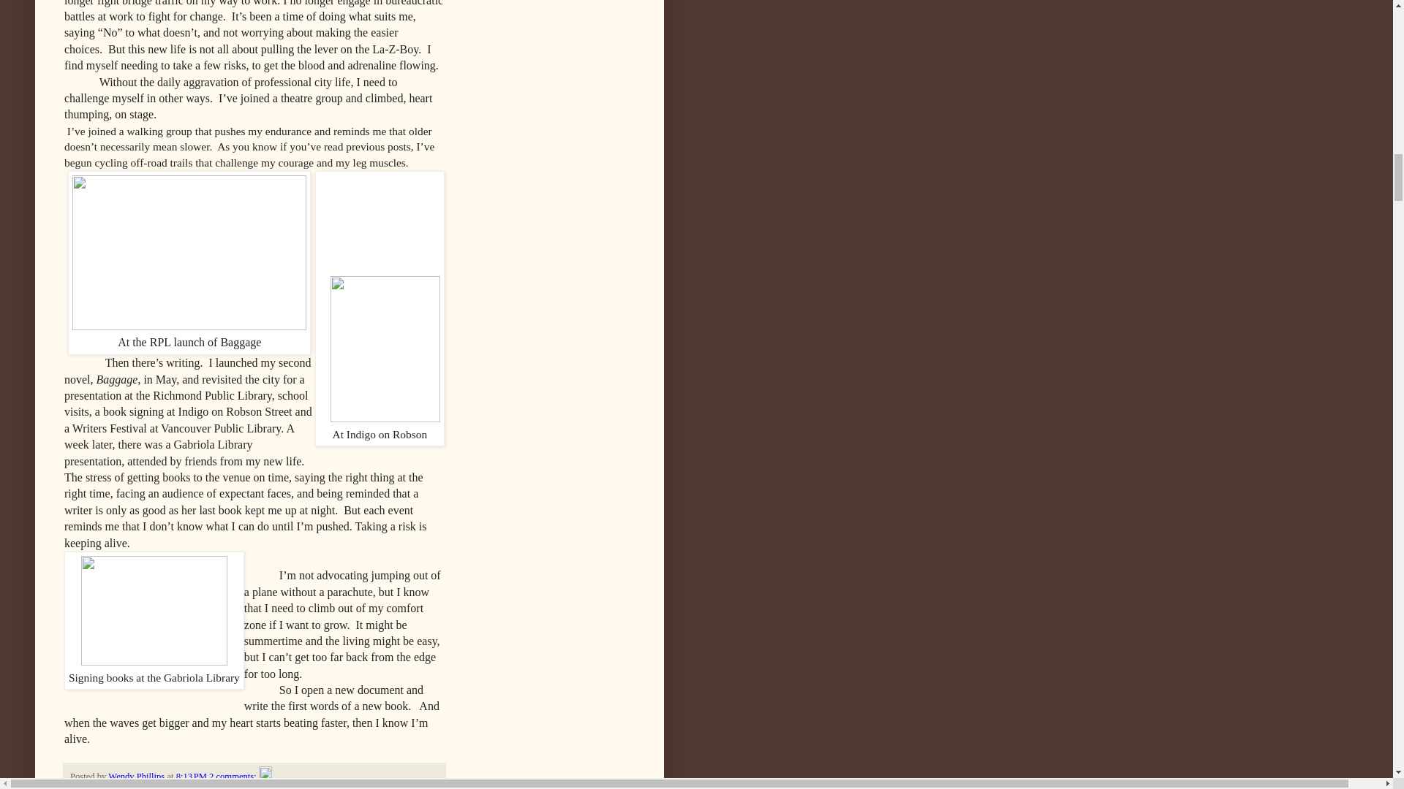  Describe the element at coordinates (177, 788) in the screenshot. I see `Share to Twitter` at that location.